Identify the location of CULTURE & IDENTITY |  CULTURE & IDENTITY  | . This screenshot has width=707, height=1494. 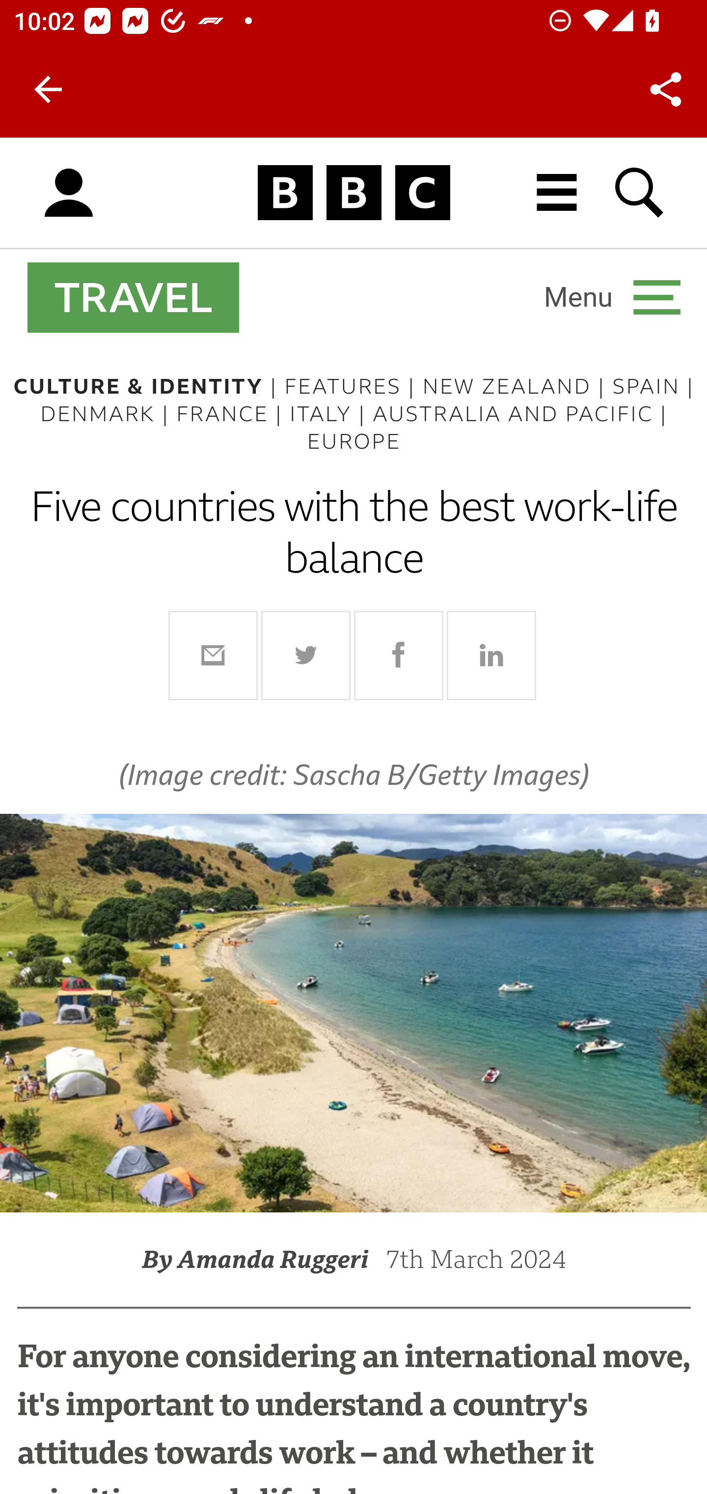
(148, 386).